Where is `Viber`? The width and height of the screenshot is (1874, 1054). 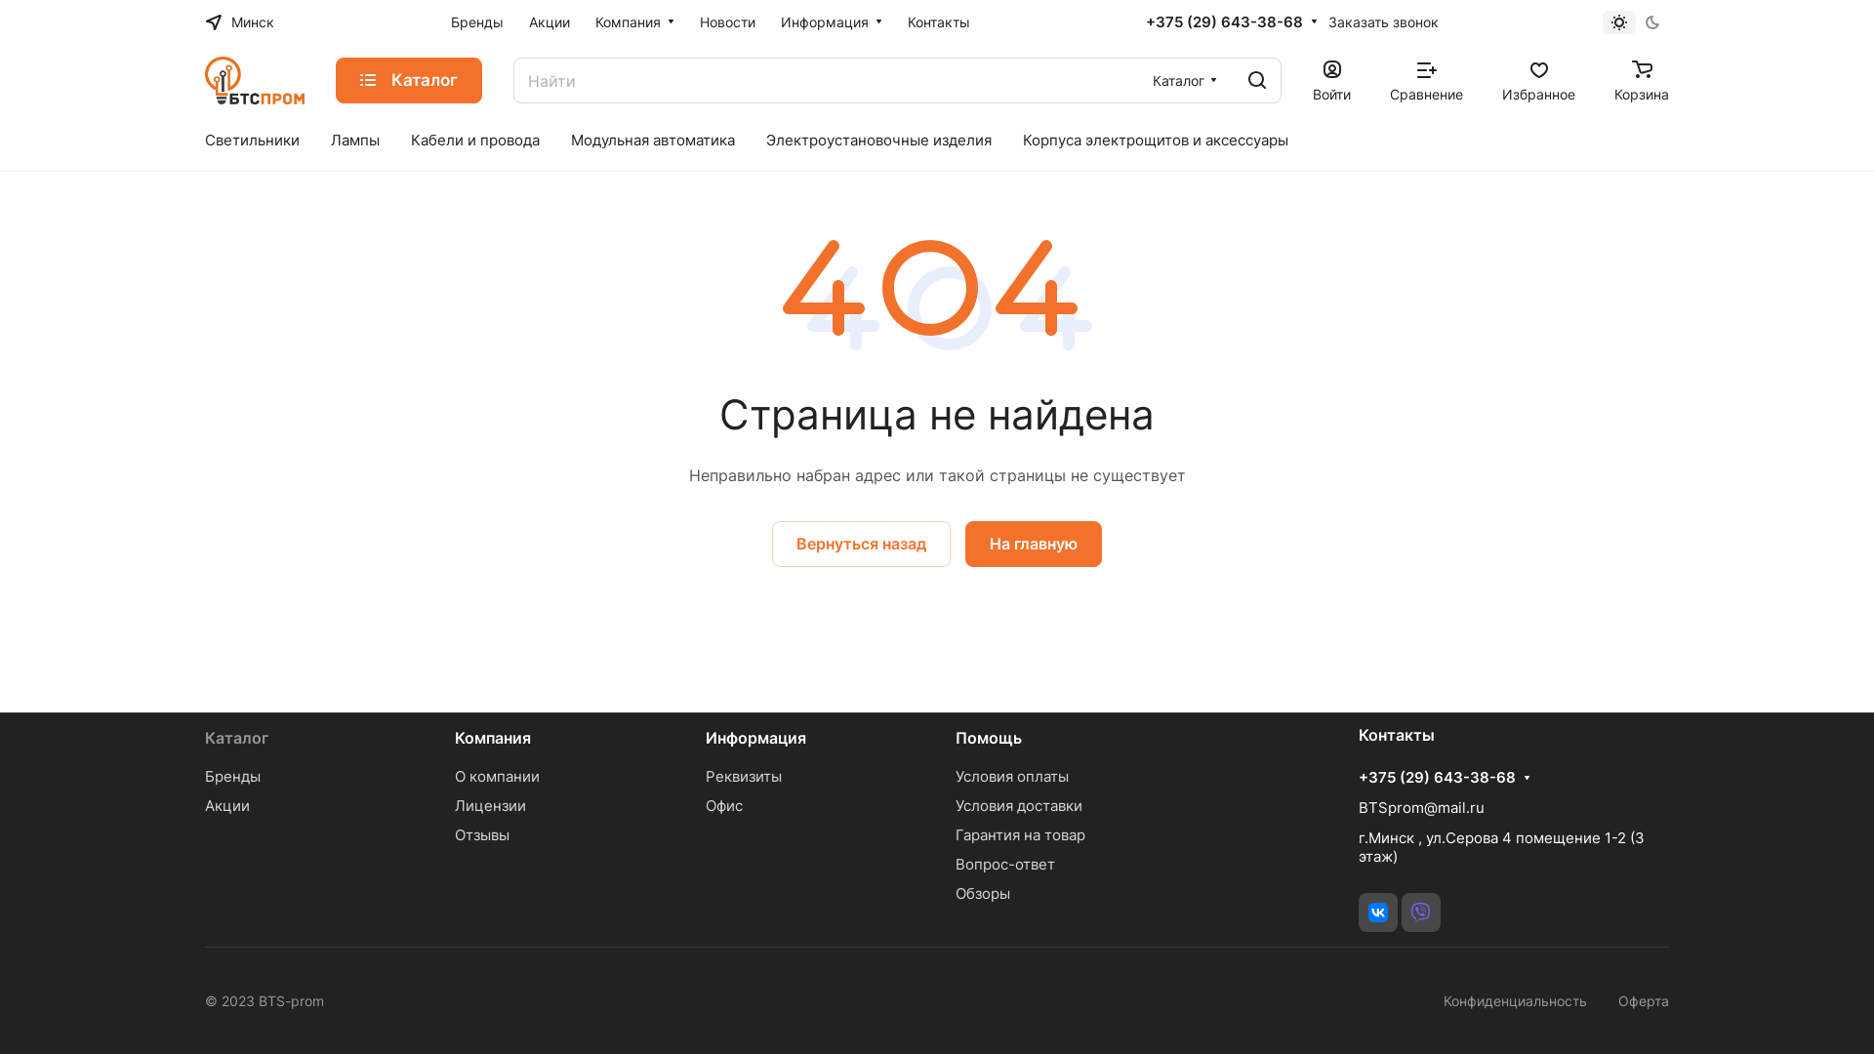 Viber is located at coordinates (1421, 912).